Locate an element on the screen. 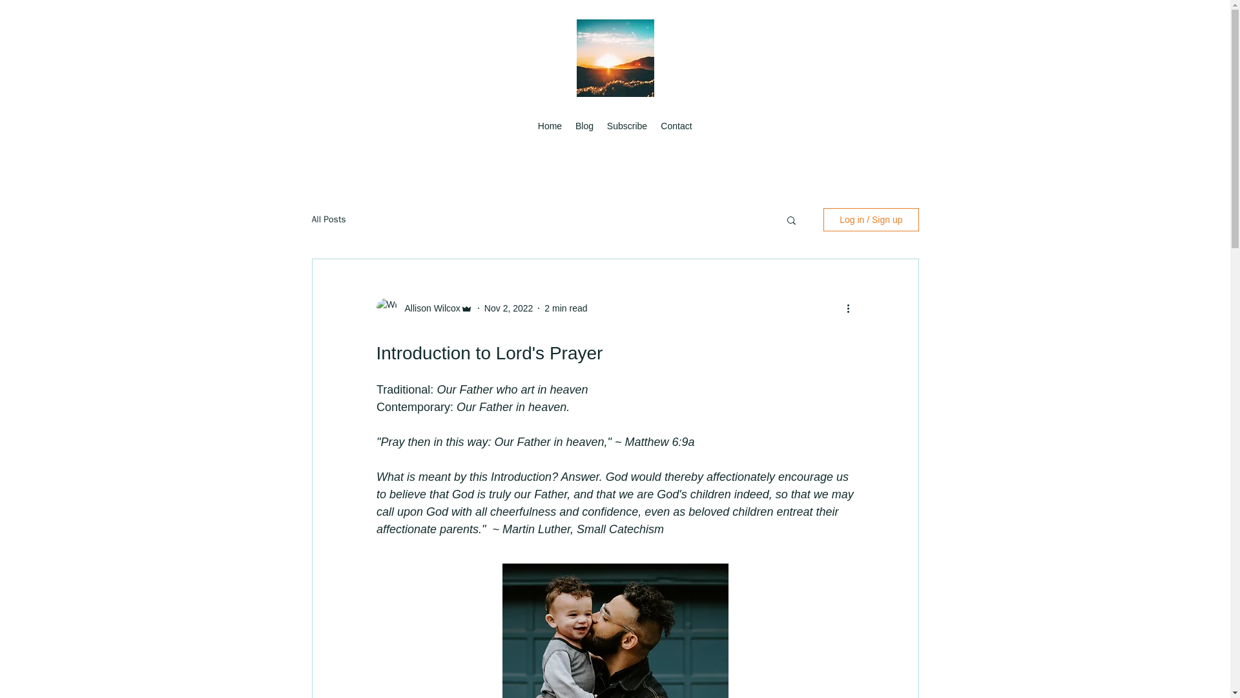 The height and width of the screenshot is (698, 1240). Blog is located at coordinates (584, 125).